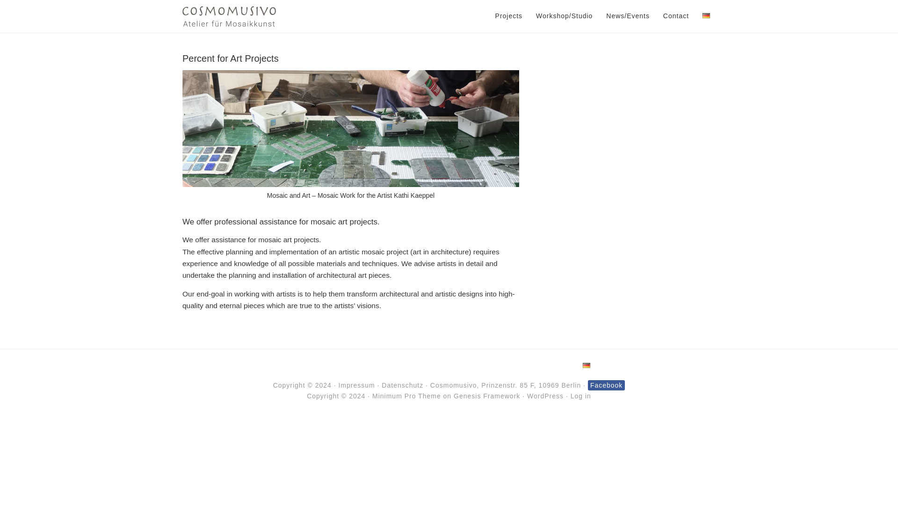 The width and height of the screenshot is (898, 505). I want to click on Contact, so click(675, 16).